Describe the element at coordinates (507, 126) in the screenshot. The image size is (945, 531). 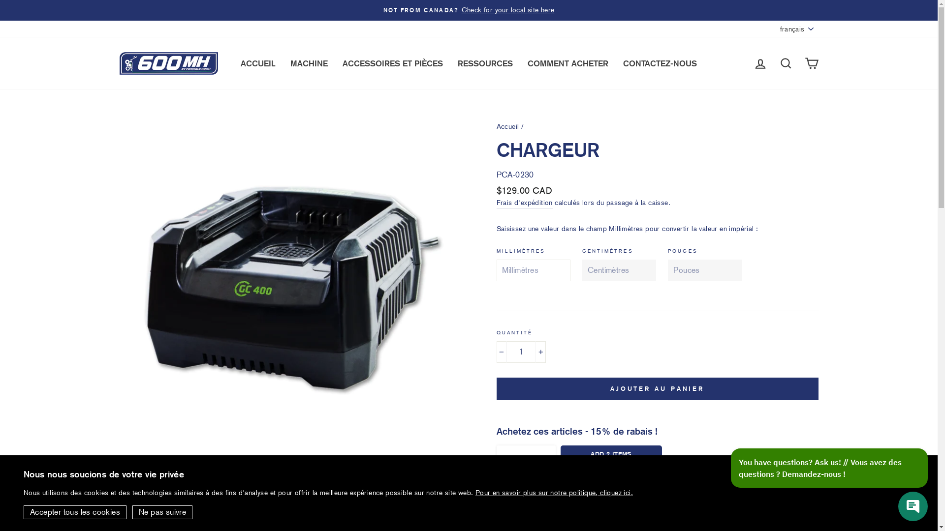
I see `Accueil` at that location.